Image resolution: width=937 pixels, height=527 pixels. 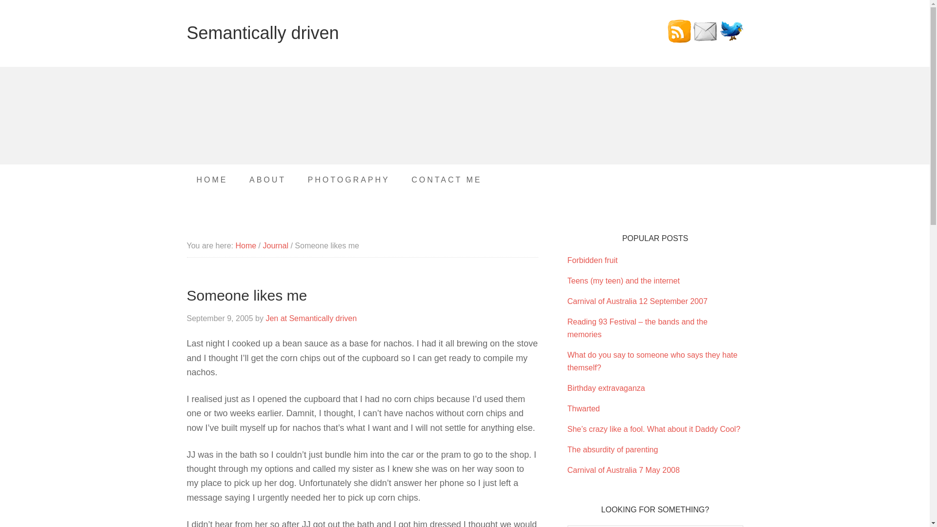 I want to click on What do you say to someone who says they hate themself?, so click(x=652, y=361).